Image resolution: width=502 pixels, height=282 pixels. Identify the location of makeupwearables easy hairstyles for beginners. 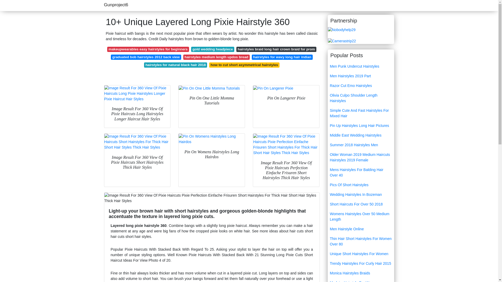
(148, 49).